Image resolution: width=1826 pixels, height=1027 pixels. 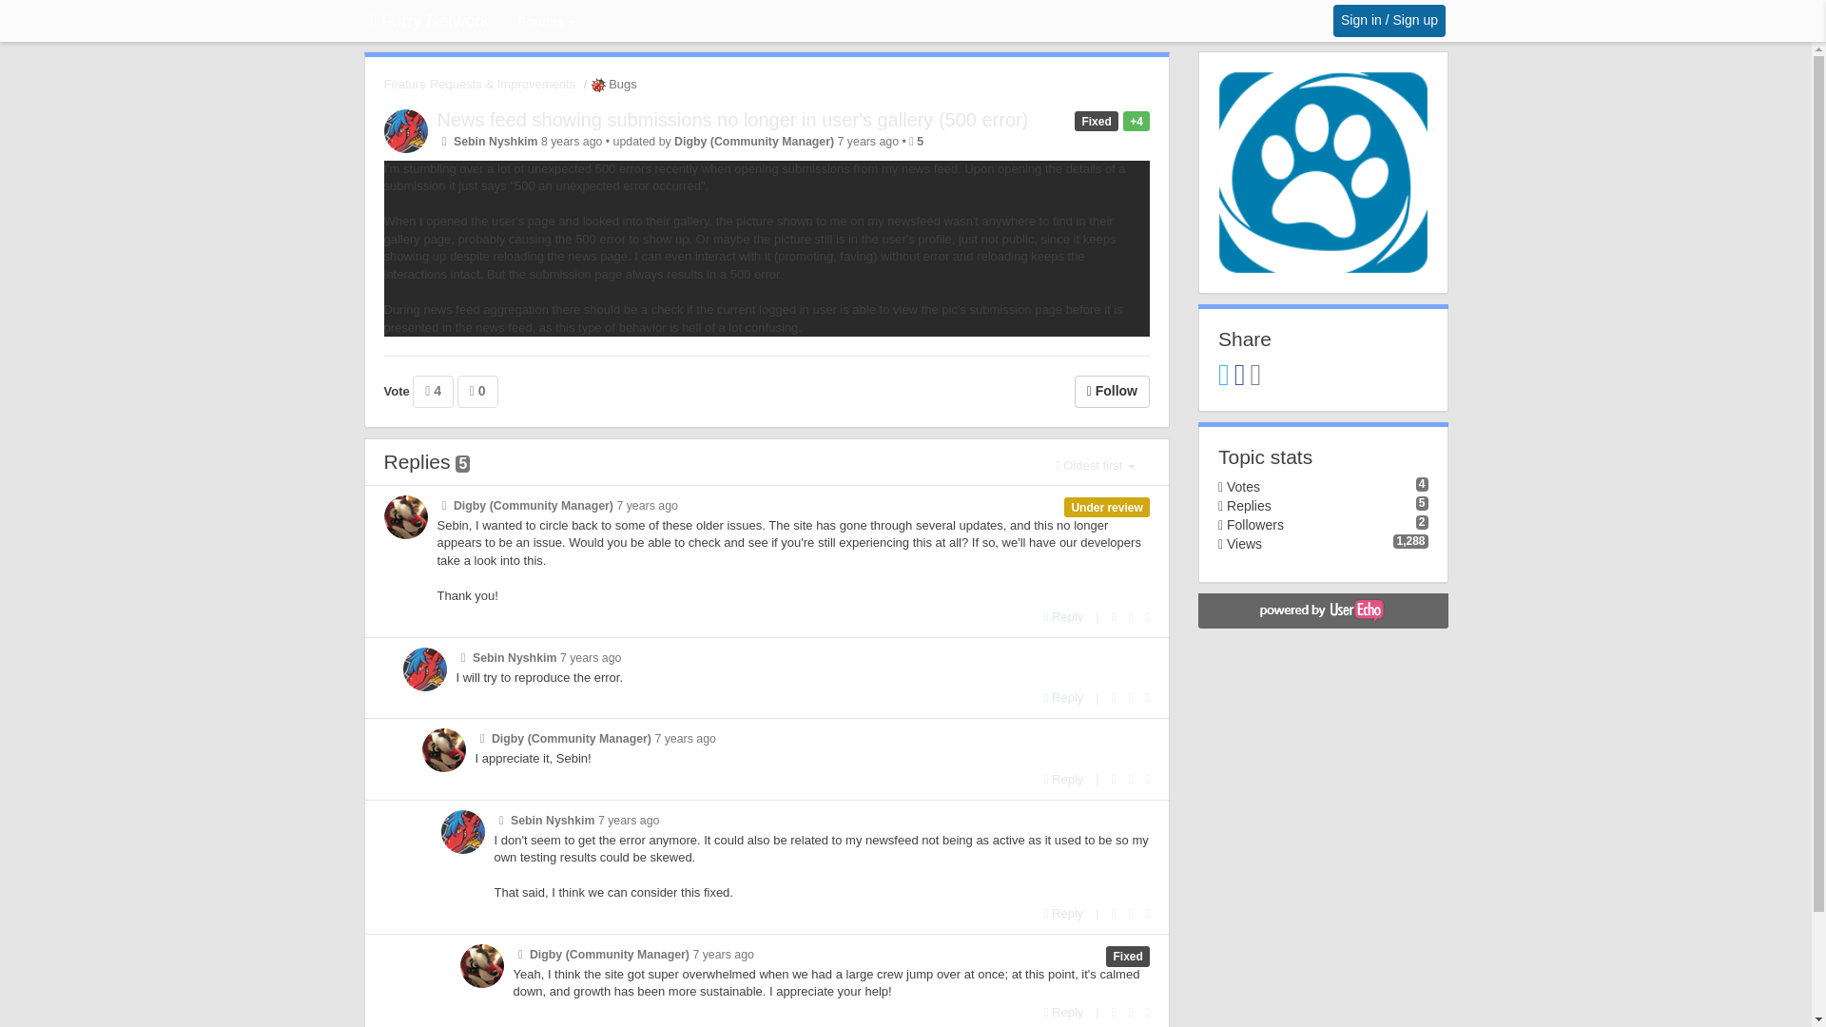 I want to click on Furry Network, so click(x=430, y=21).